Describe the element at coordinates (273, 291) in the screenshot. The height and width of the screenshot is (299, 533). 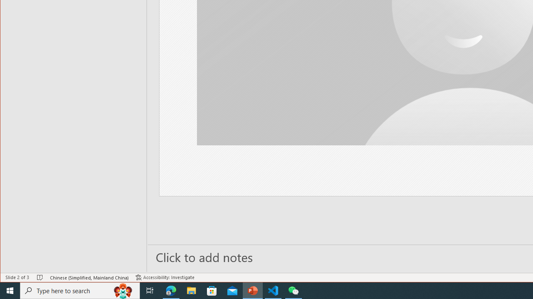
I see `Visual Studio Code - 1 running window` at that location.